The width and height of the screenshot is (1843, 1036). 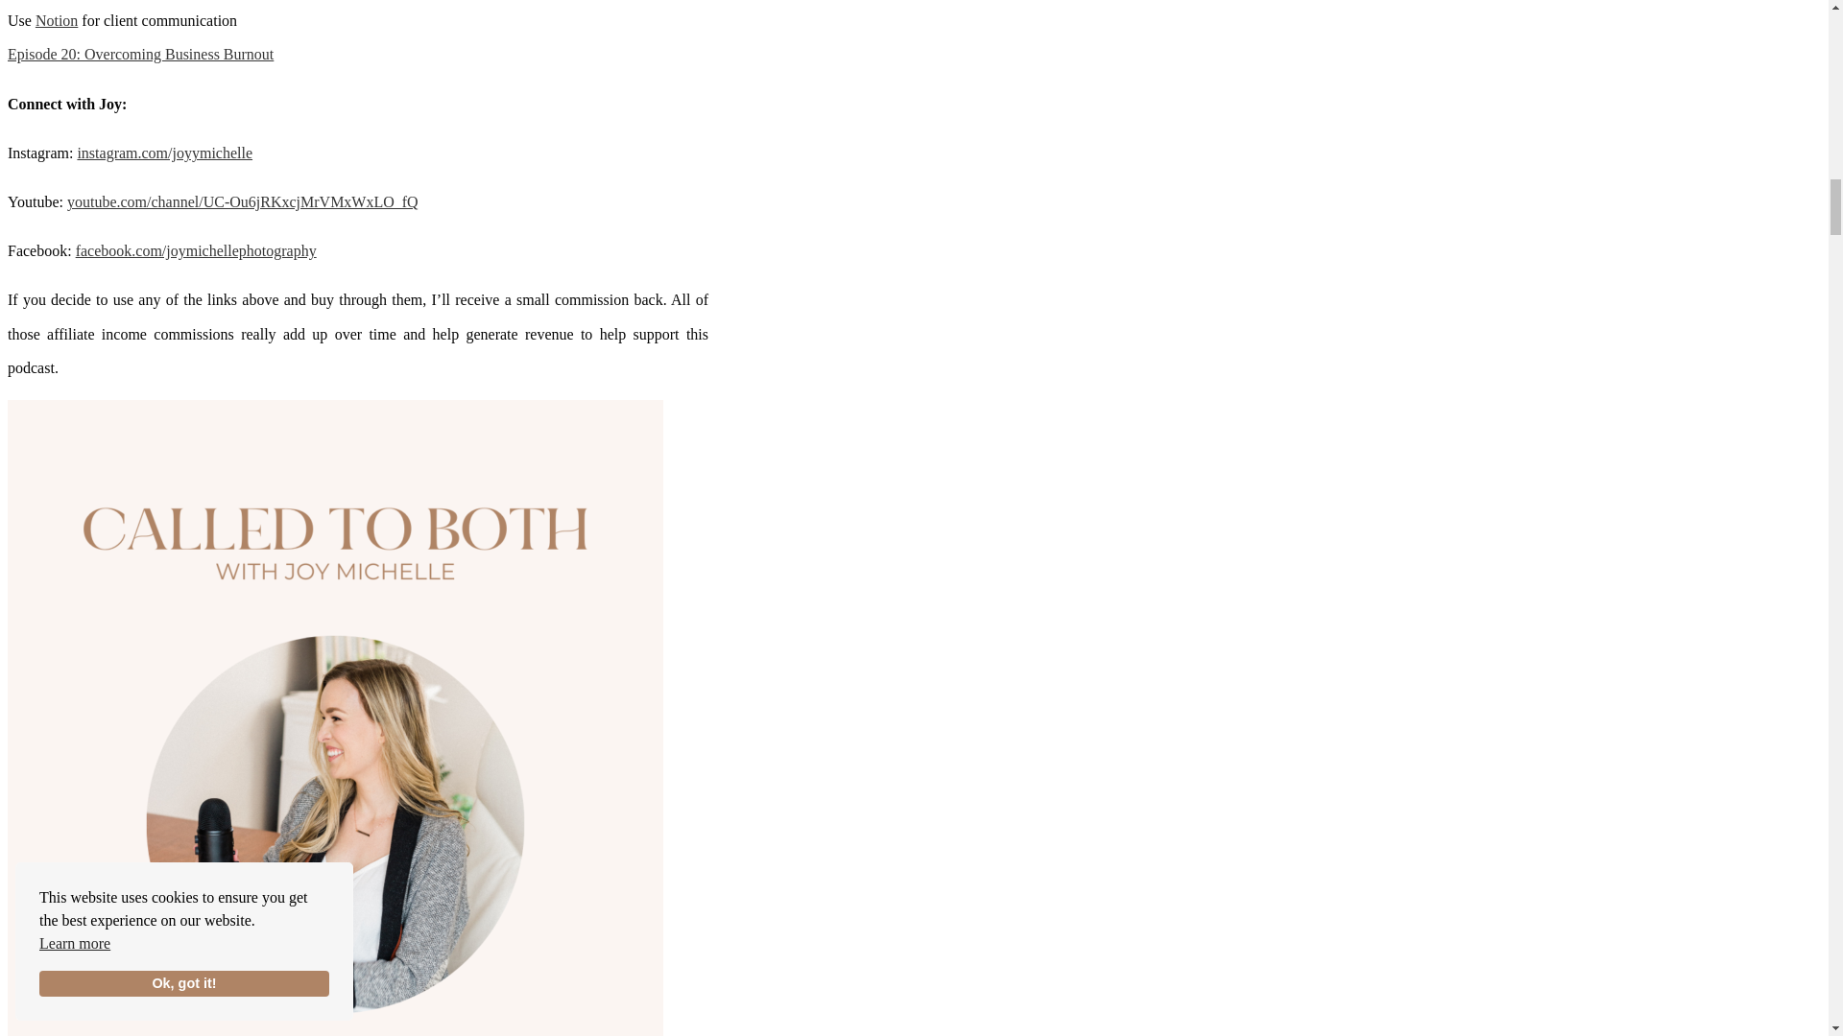 I want to click on Notion, so click(x=56, y=20).